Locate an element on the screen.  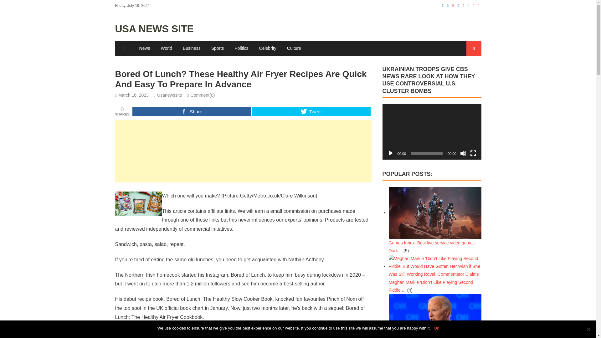
Advertisement is located at coordinates (243, 151).